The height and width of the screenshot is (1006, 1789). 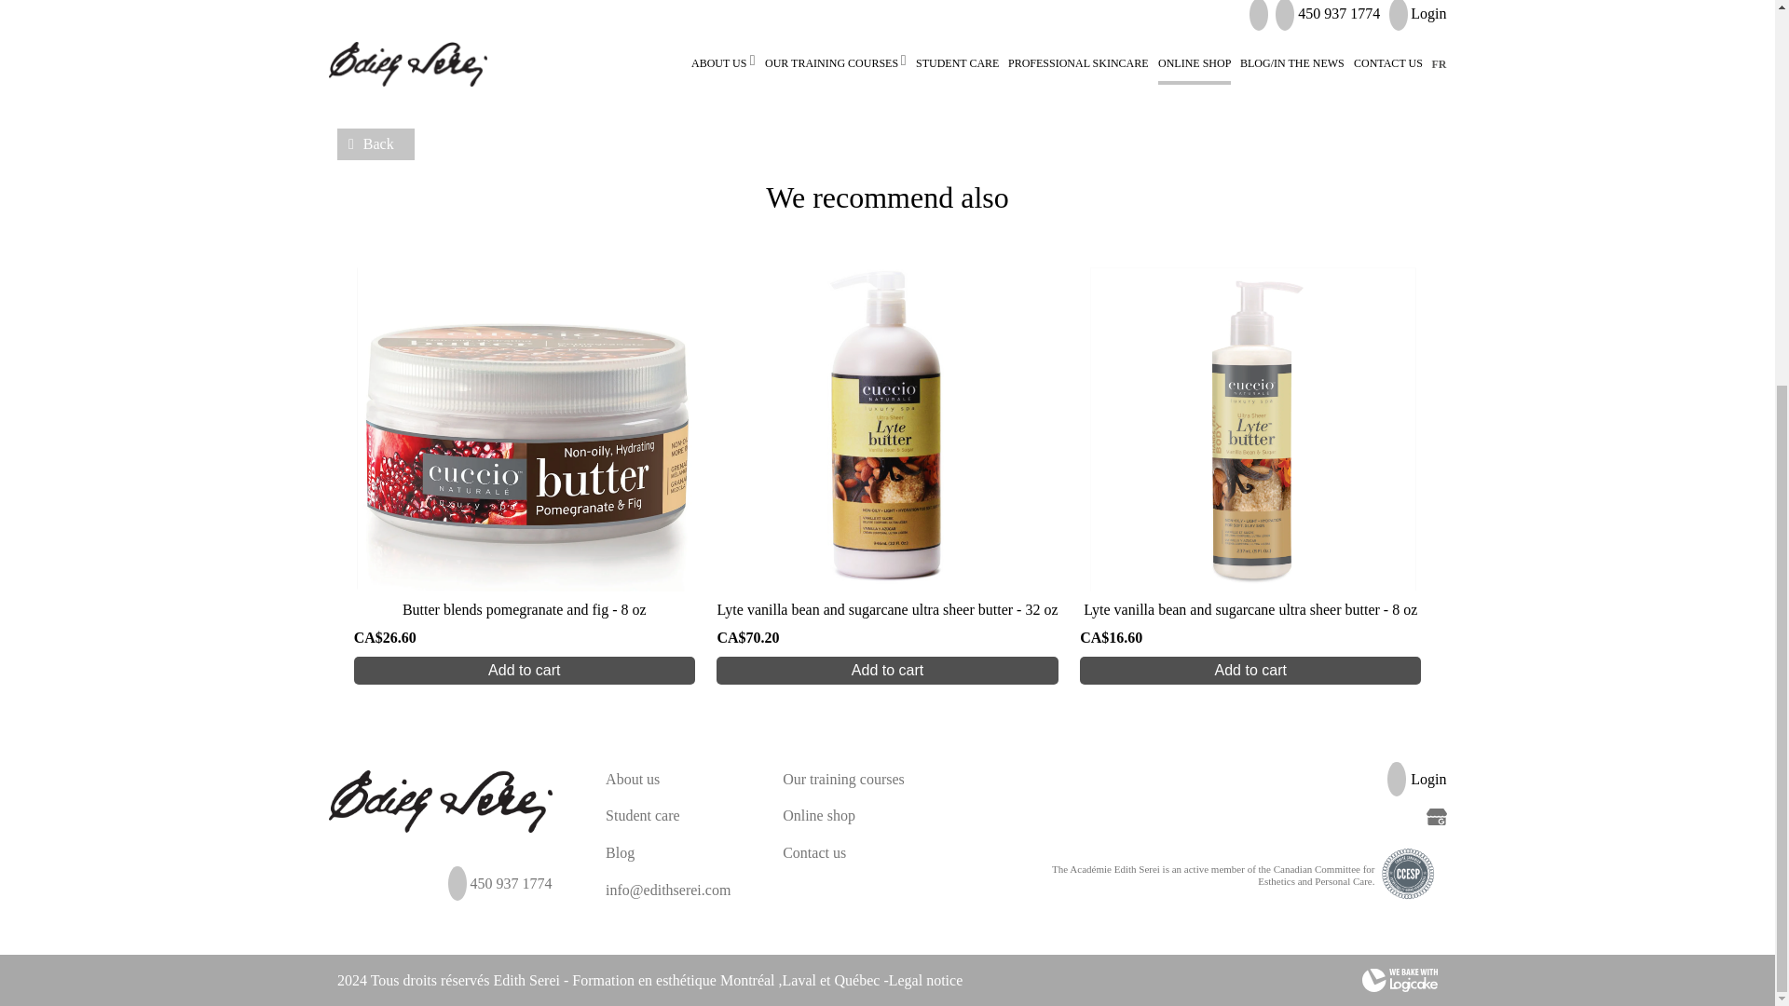 I want to click on 450 937 1774, so click(x=510, y=883).